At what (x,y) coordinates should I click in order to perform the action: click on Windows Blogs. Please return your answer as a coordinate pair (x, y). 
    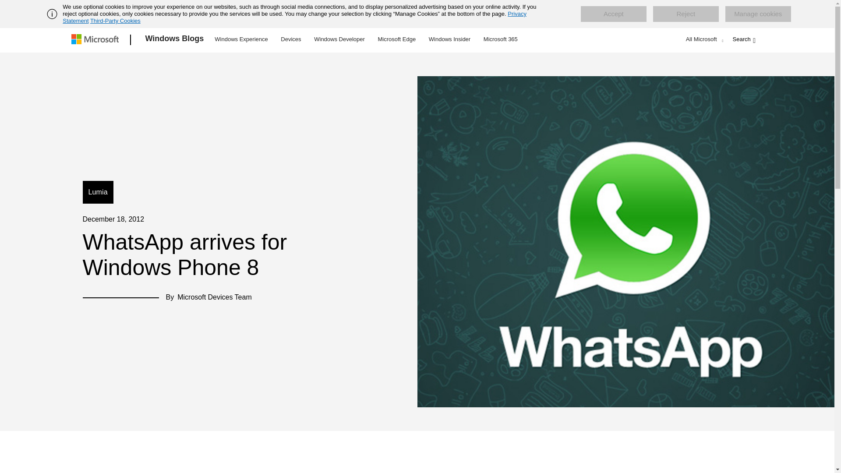
    Looking at the image, I should click on (175, 40).